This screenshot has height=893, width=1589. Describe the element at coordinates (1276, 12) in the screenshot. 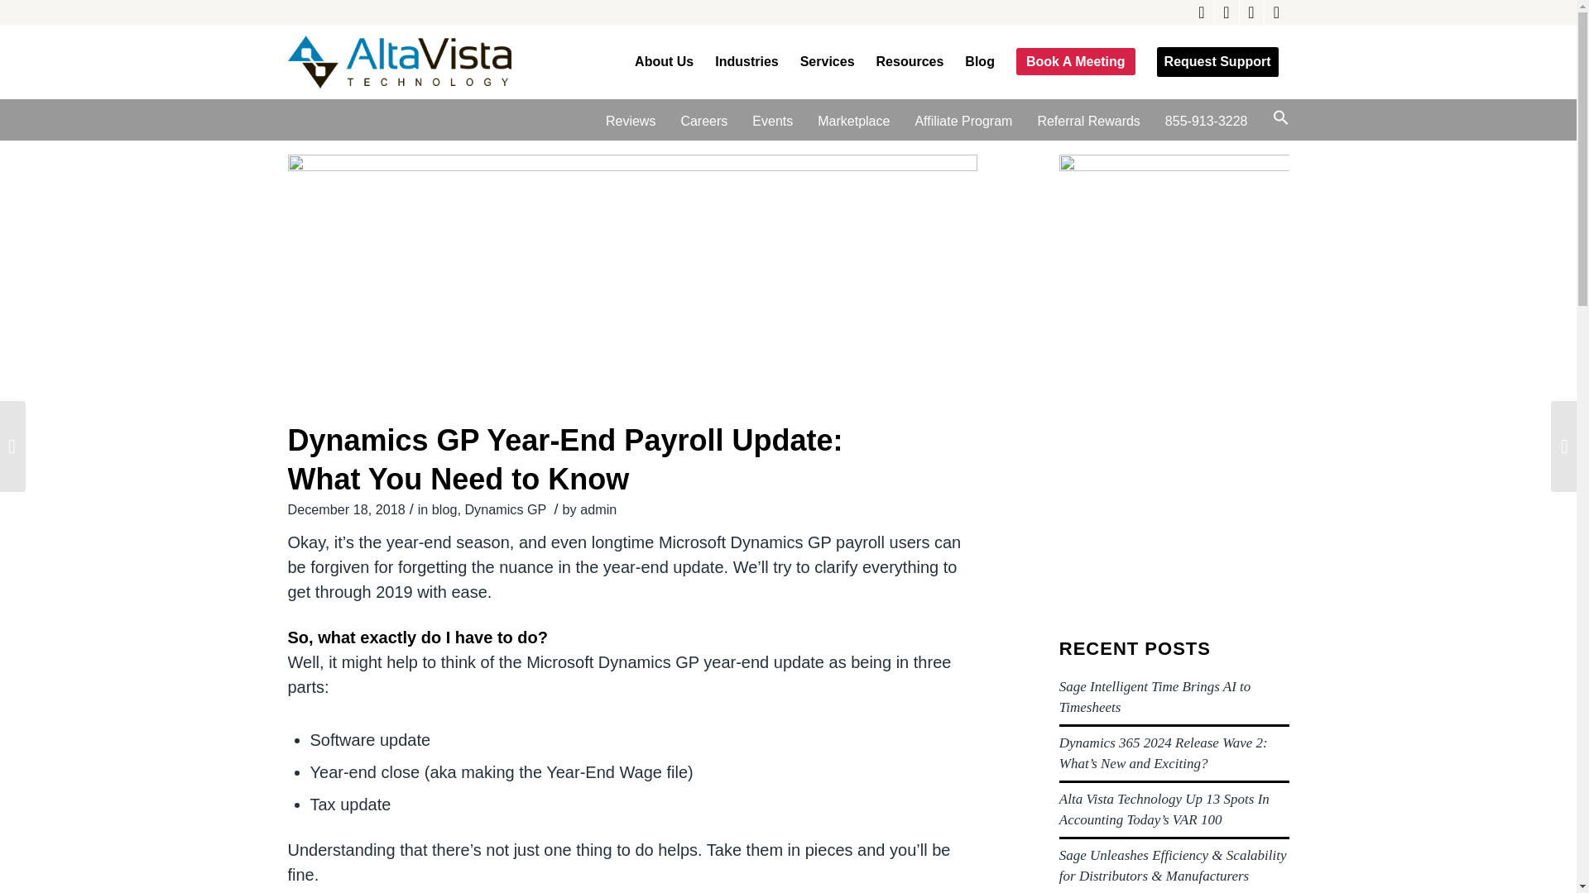

I see `Youtube` at that location.